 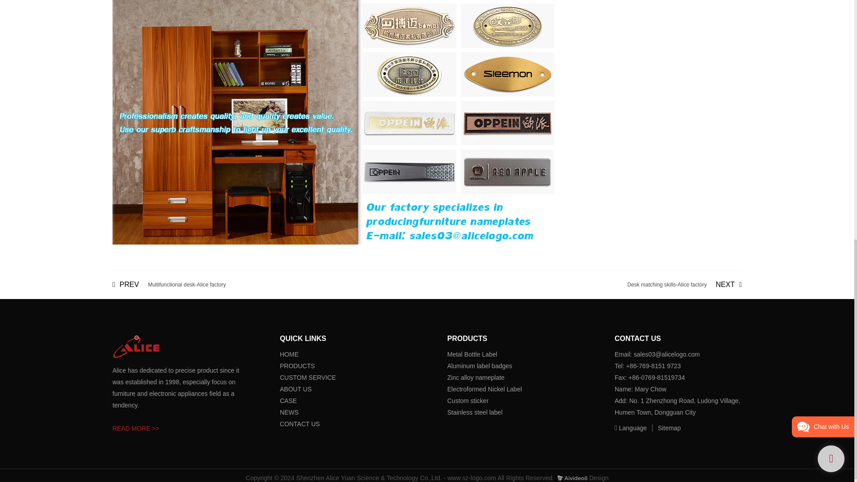 I want to click on Sitemap, so click(x=284, y=412).